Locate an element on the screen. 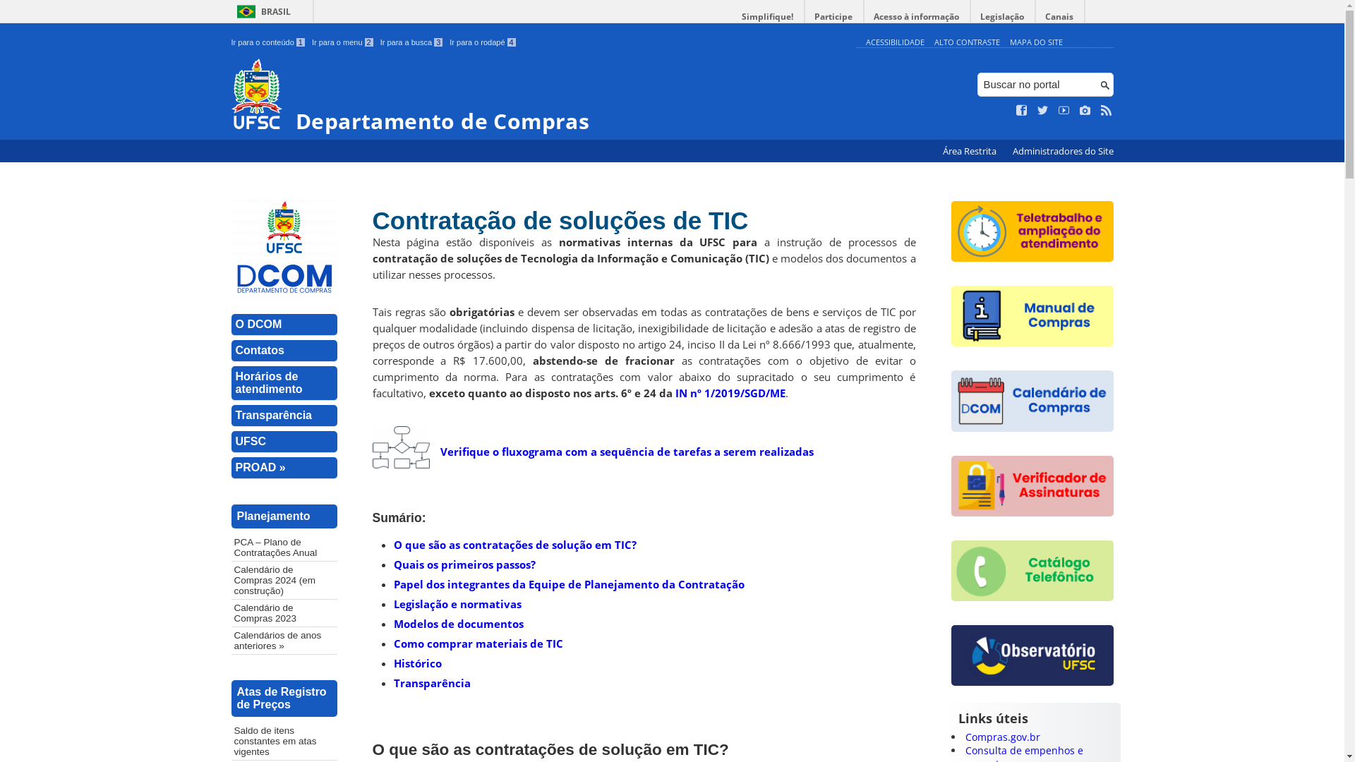 This screenshot has height=762, width=1355. Simplifique! is located at coordinates (768, 17).